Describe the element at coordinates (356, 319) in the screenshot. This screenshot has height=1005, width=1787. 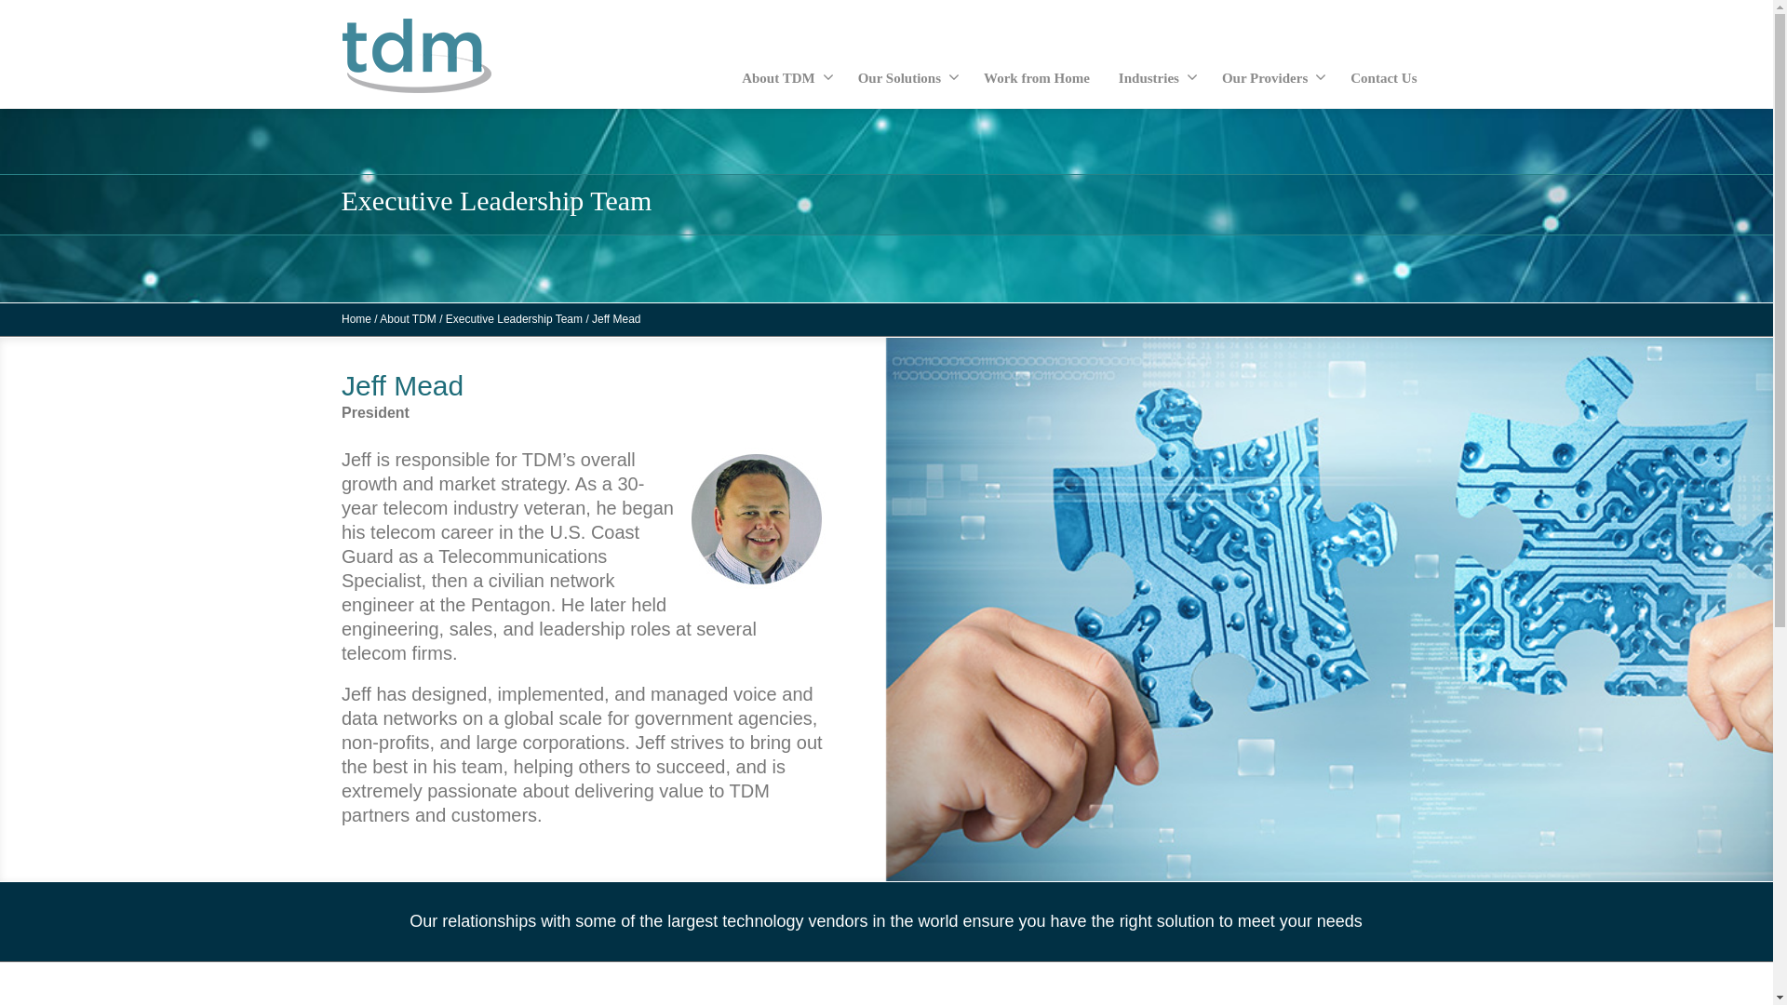
I see `Home` at that location.